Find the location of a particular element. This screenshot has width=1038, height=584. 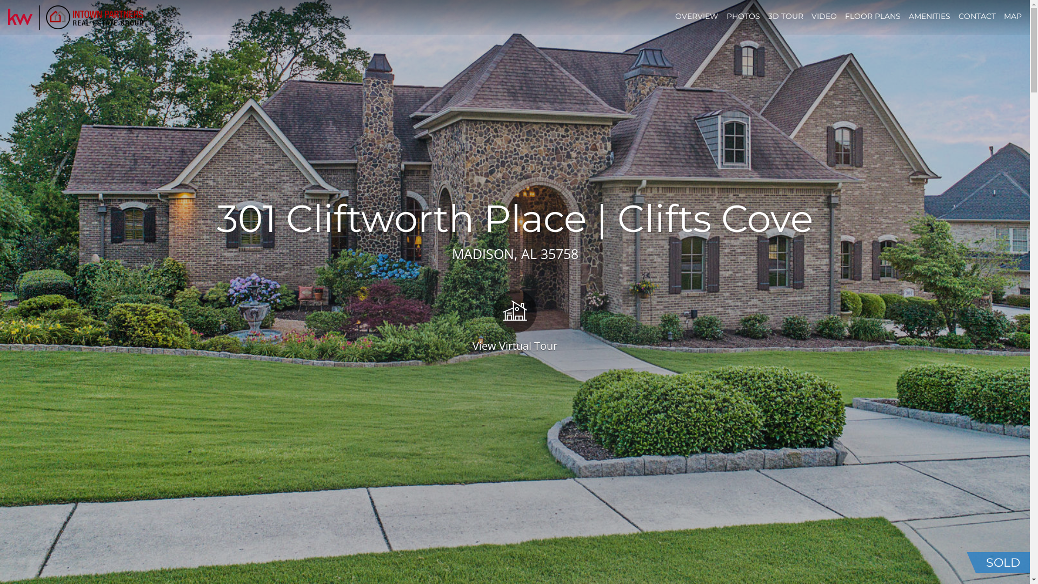

VIDEO is located at coordinates (824, 16).